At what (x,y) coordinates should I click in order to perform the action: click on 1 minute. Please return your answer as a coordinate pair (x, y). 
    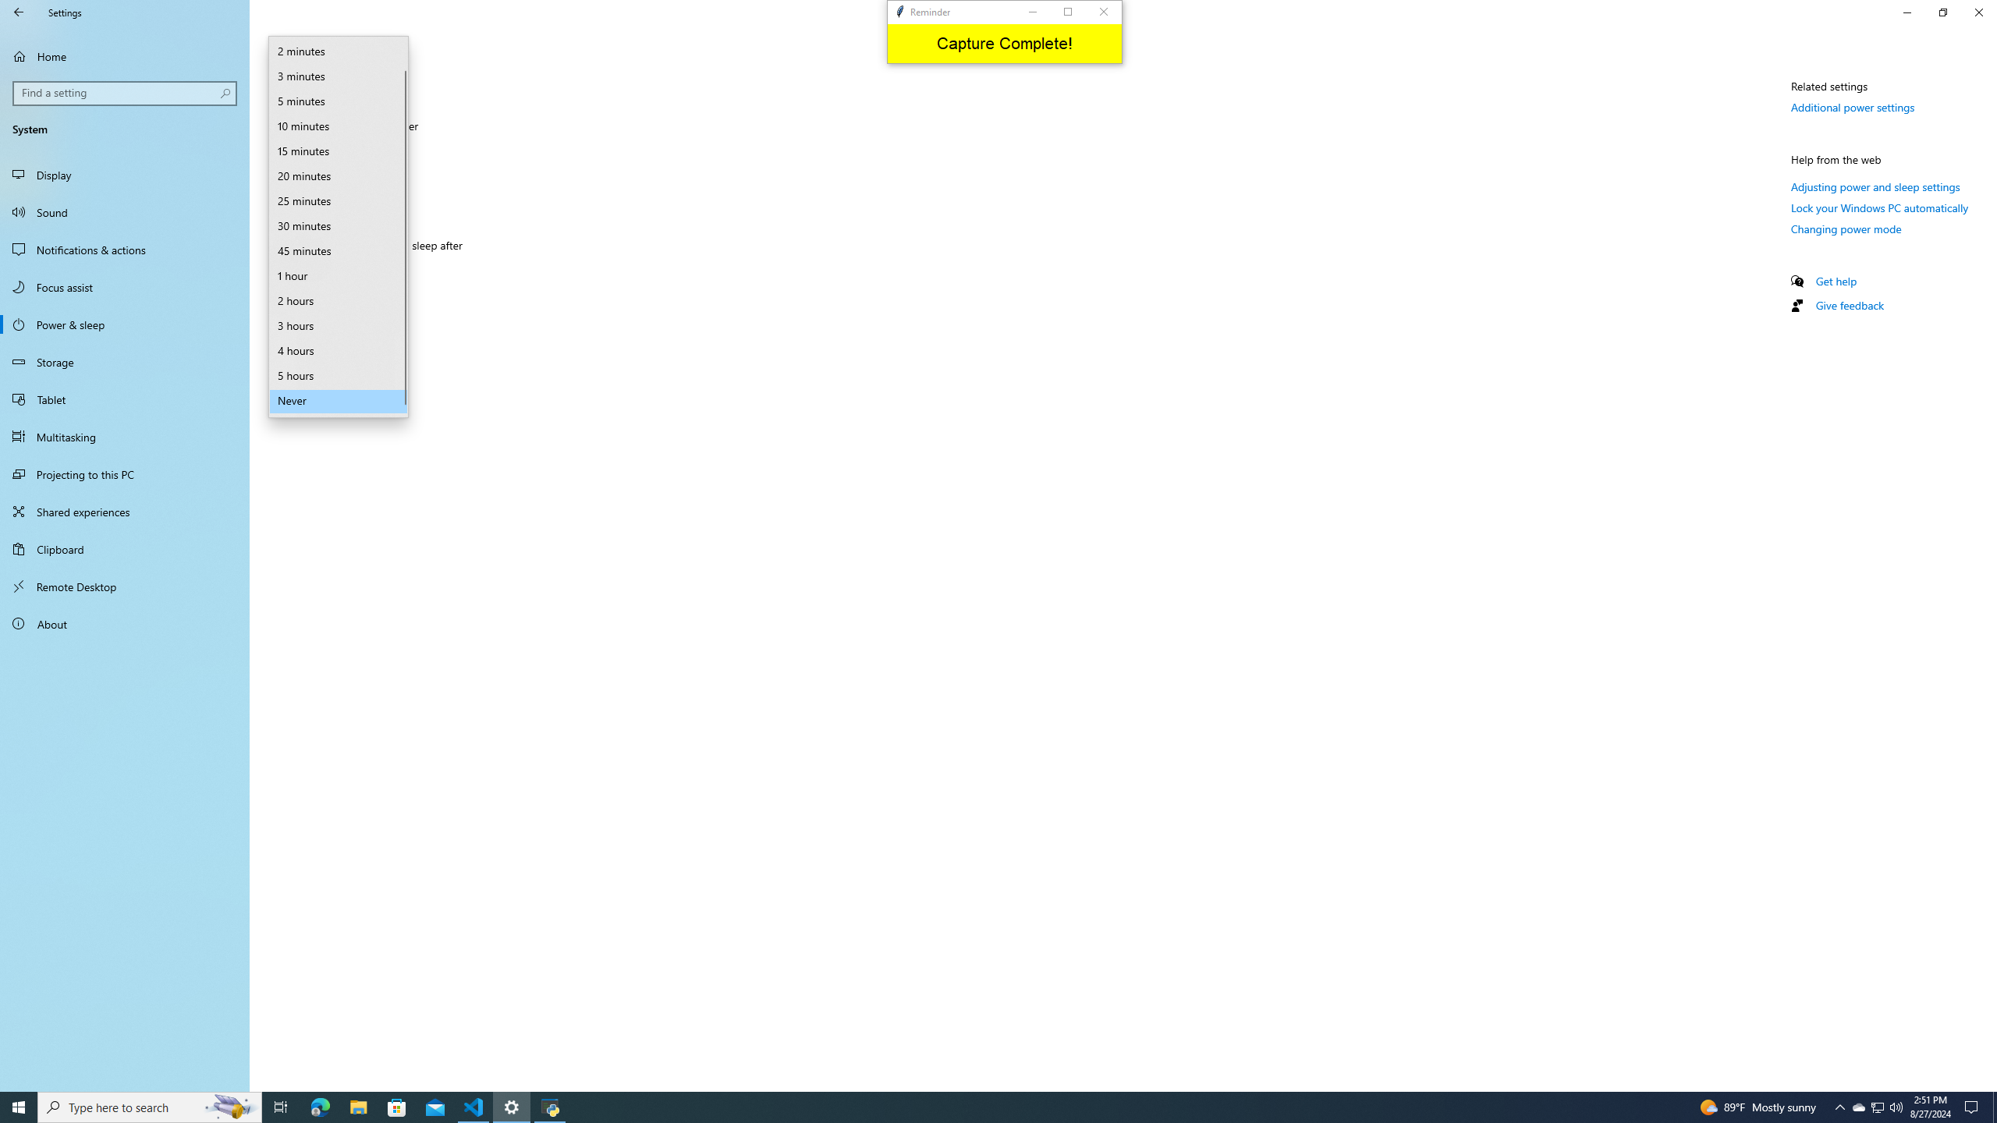
    Looking at the image, I should click on (339, 37).